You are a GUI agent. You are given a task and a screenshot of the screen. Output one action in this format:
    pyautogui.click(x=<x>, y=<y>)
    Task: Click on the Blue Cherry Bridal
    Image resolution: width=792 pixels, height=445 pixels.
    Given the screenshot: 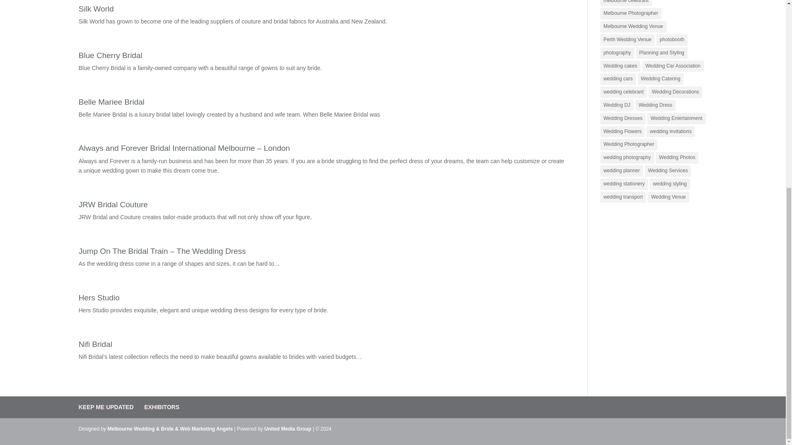 What is the action you would take?
    pyautogui.click(x=111, y=55)
    